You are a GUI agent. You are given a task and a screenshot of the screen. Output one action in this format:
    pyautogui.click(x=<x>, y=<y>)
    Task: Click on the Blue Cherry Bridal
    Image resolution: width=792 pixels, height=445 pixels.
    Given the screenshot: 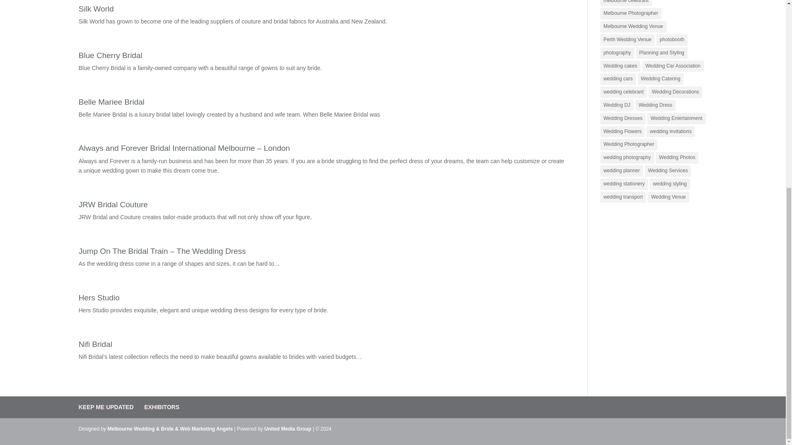 What is the action you would take?
    pyautogui.click(x=111, y=55)
    